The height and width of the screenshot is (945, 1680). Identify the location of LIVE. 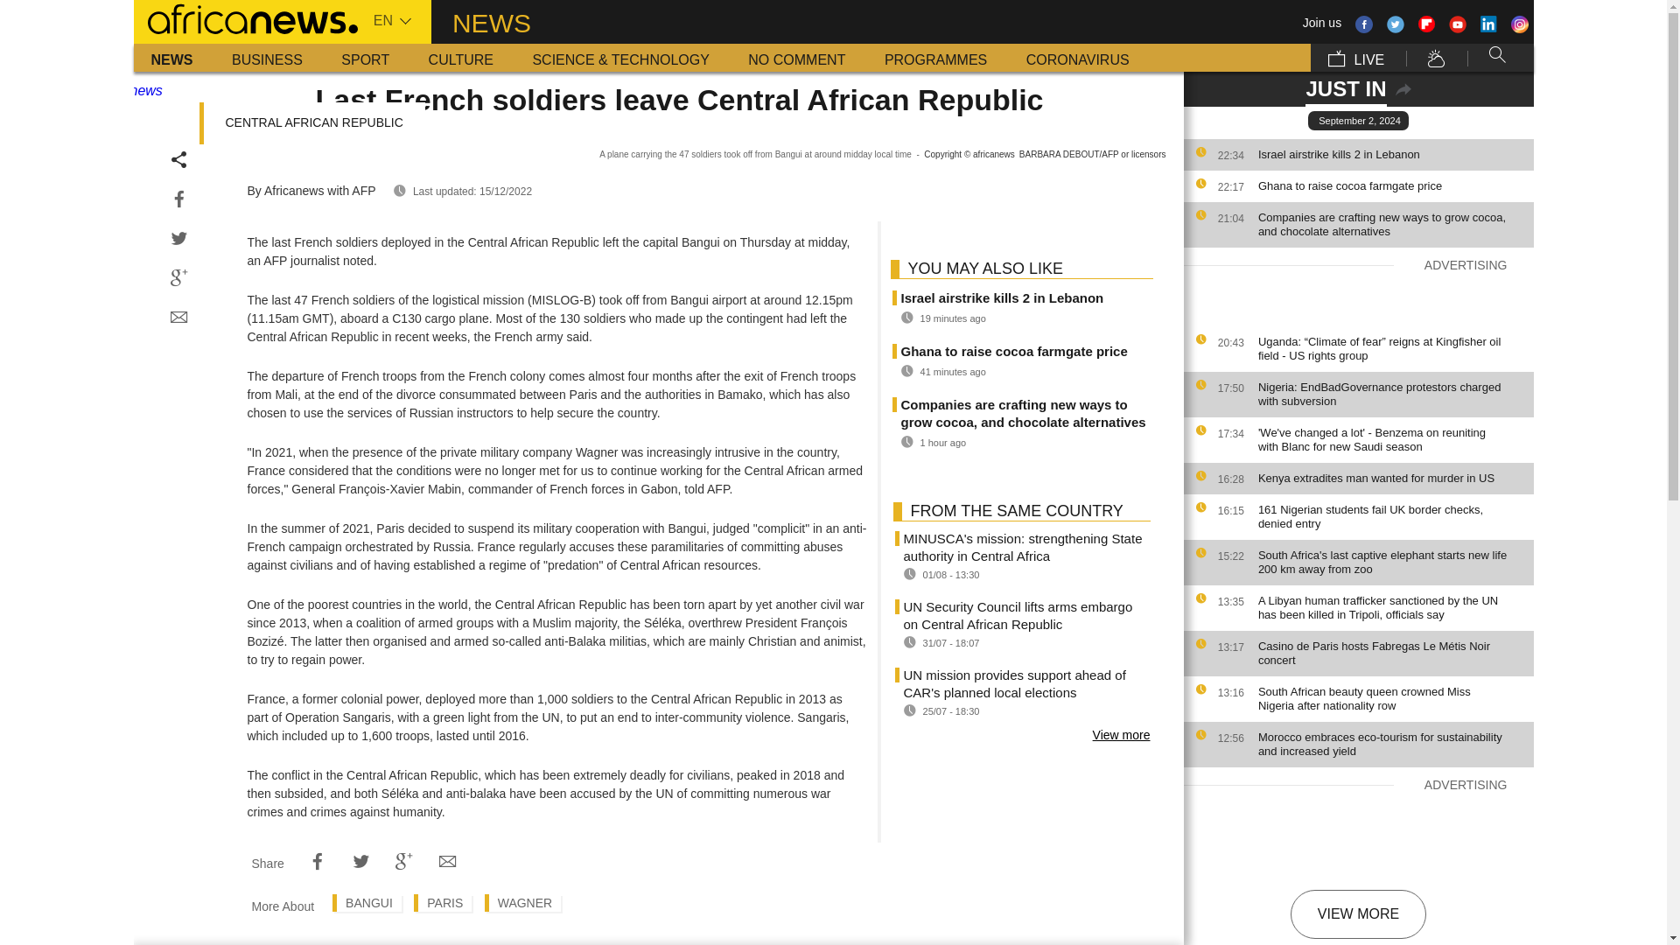
(1355, 58).